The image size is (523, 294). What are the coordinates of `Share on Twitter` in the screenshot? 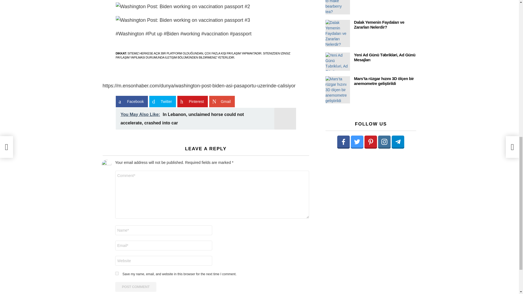 It's located at (162, 102).